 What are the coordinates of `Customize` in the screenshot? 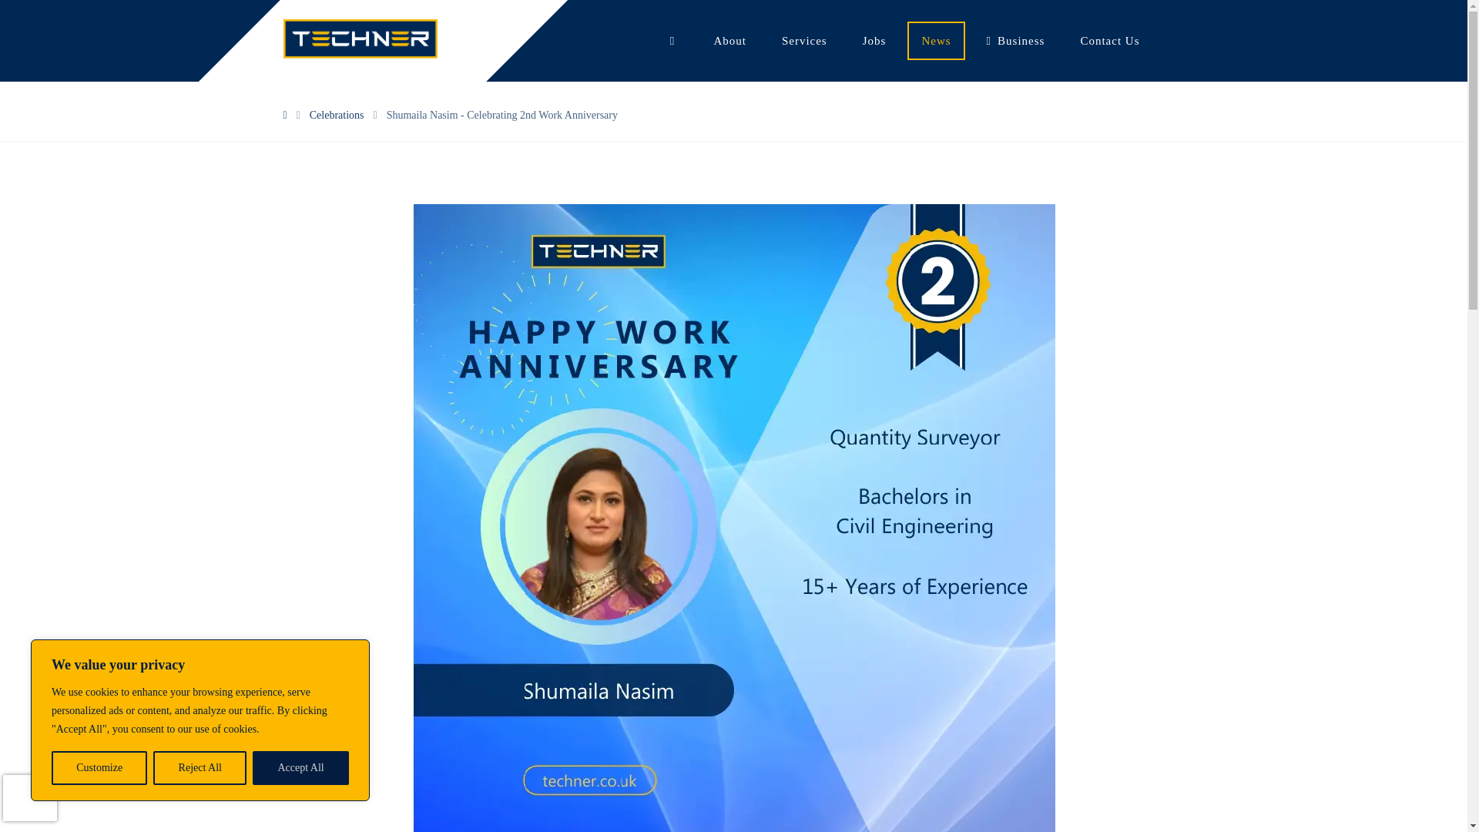 It's located at (99, 768).